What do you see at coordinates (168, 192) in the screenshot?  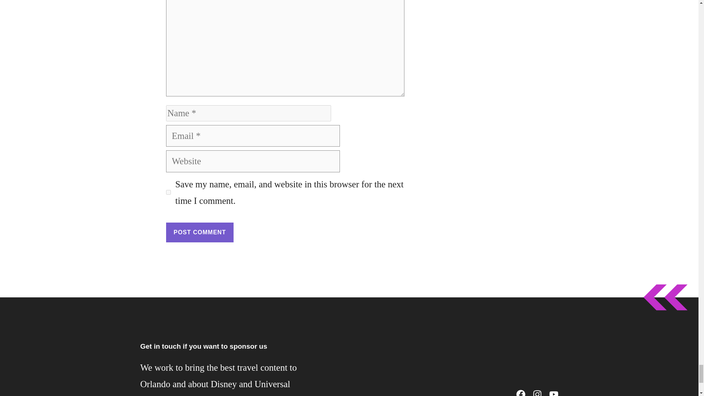 I see `yes` at bounding box center [168, 192].